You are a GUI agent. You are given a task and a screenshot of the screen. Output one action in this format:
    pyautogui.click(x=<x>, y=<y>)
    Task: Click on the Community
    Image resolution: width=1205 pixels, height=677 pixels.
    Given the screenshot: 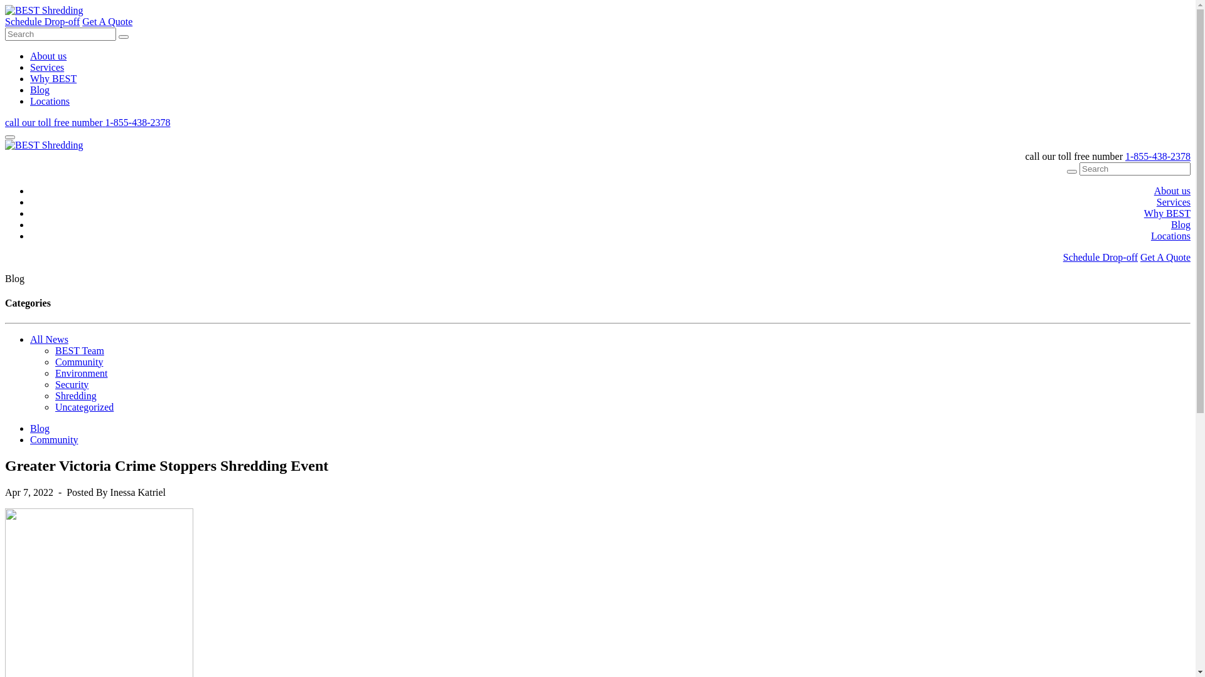 What is the action you would take?
    pyautogui.click(x=54, y=440)
    